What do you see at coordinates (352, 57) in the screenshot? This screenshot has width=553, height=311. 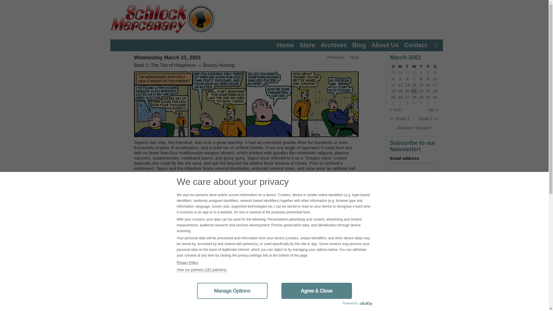 I see `Next` at bounding box center [352, 57].